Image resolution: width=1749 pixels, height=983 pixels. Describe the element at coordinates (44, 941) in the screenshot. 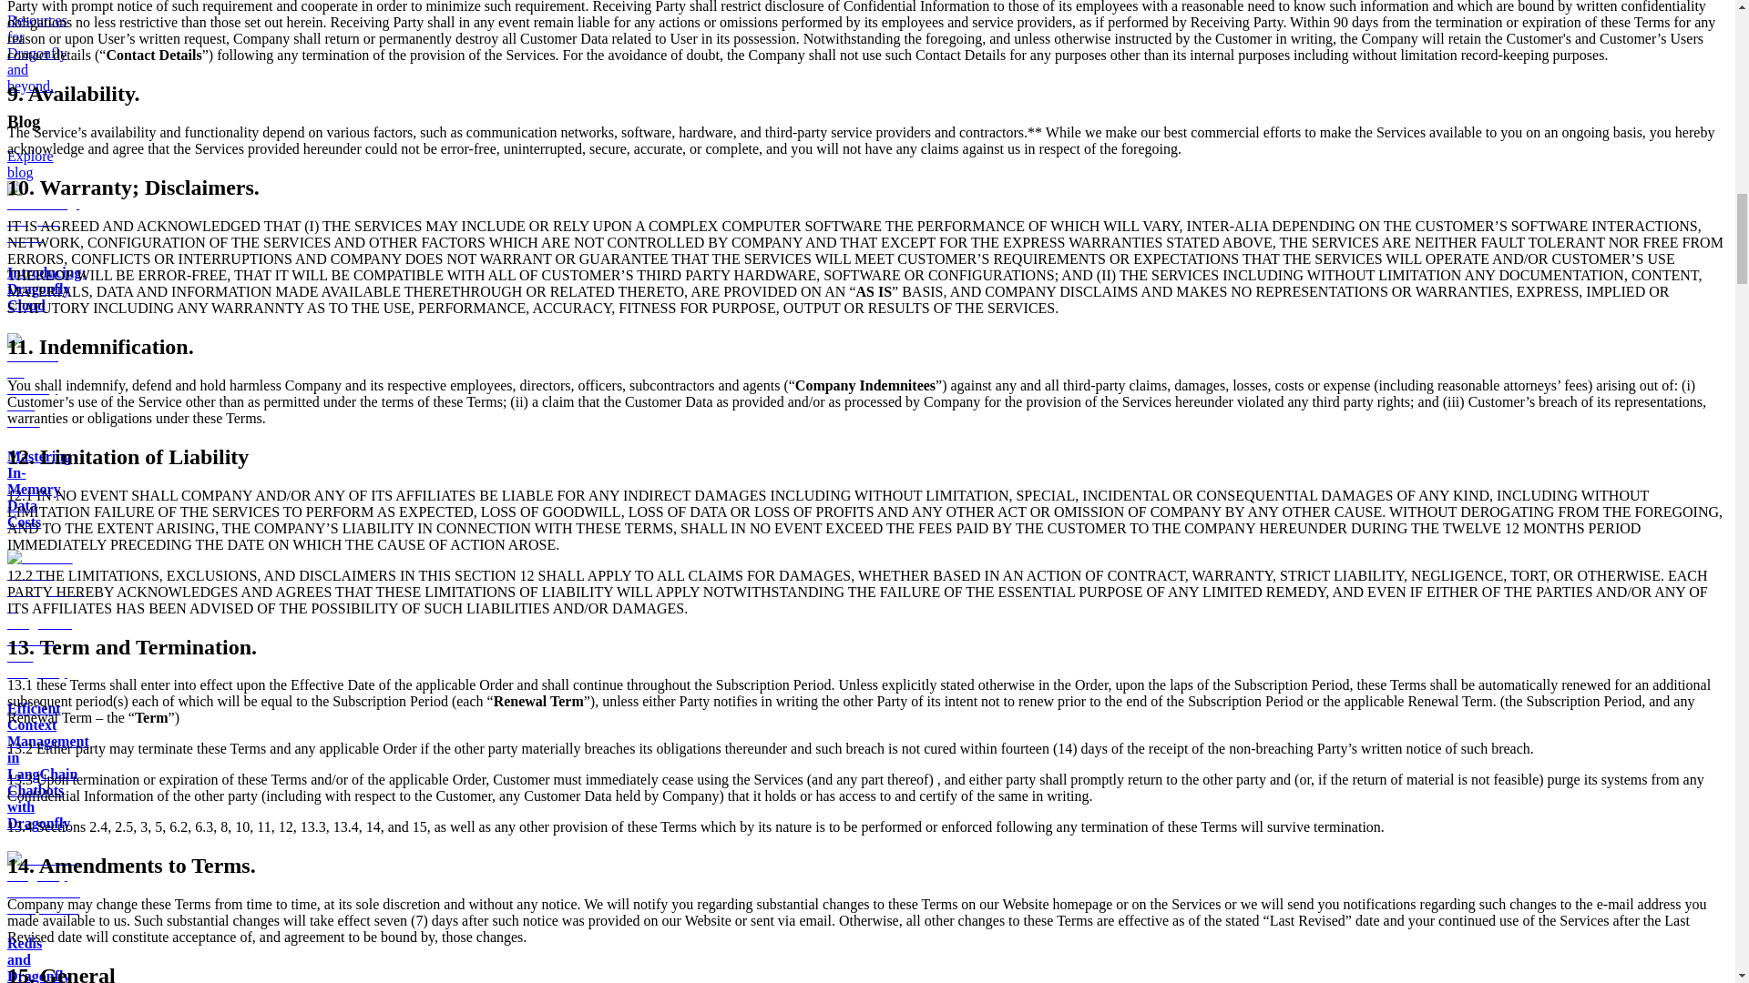

I see `Redis and Dragonfly Architecture Comparison` at that location.